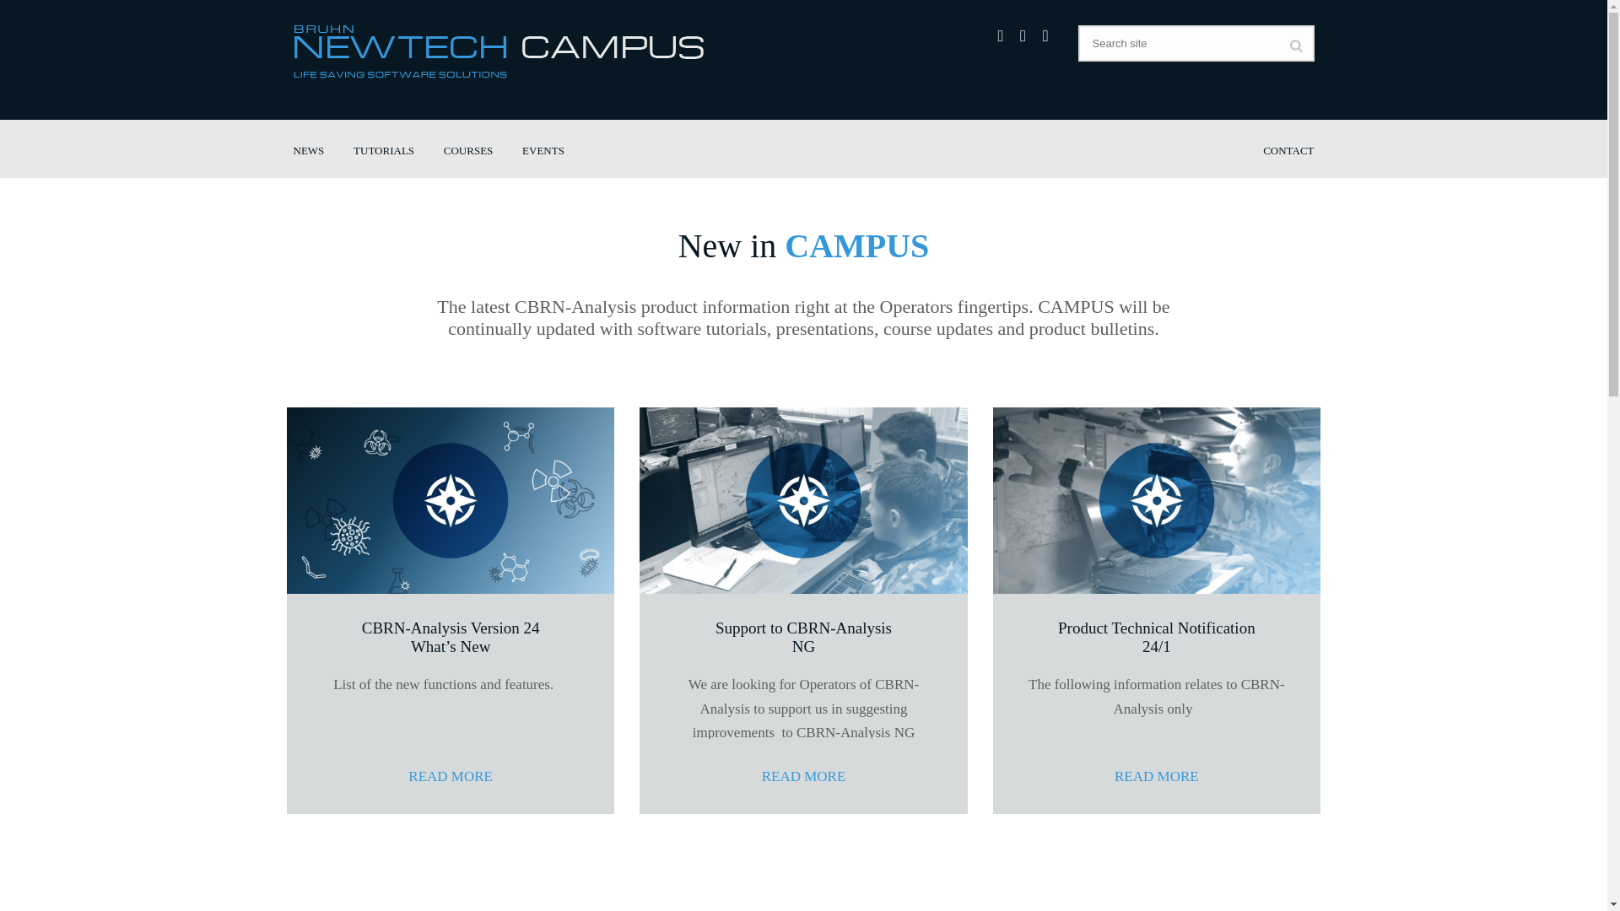 This screenshot has width=1620, height=911. I want to click on READ MORE, so click(451, 777).